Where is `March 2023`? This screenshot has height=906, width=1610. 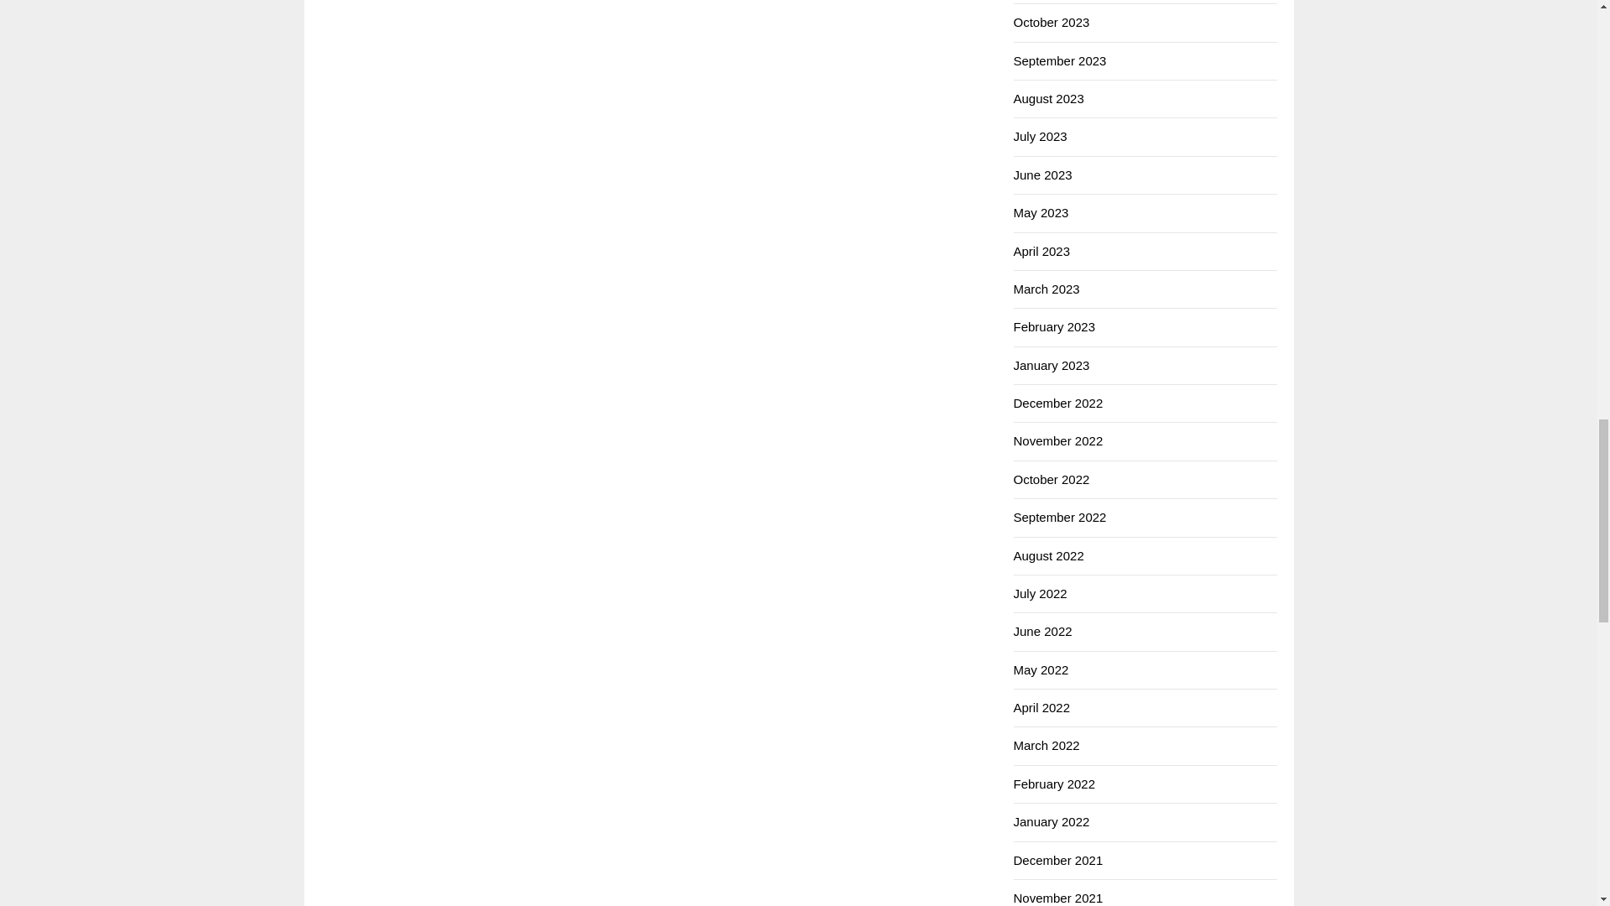 March 2023 is located at coordinates (1045, 289).